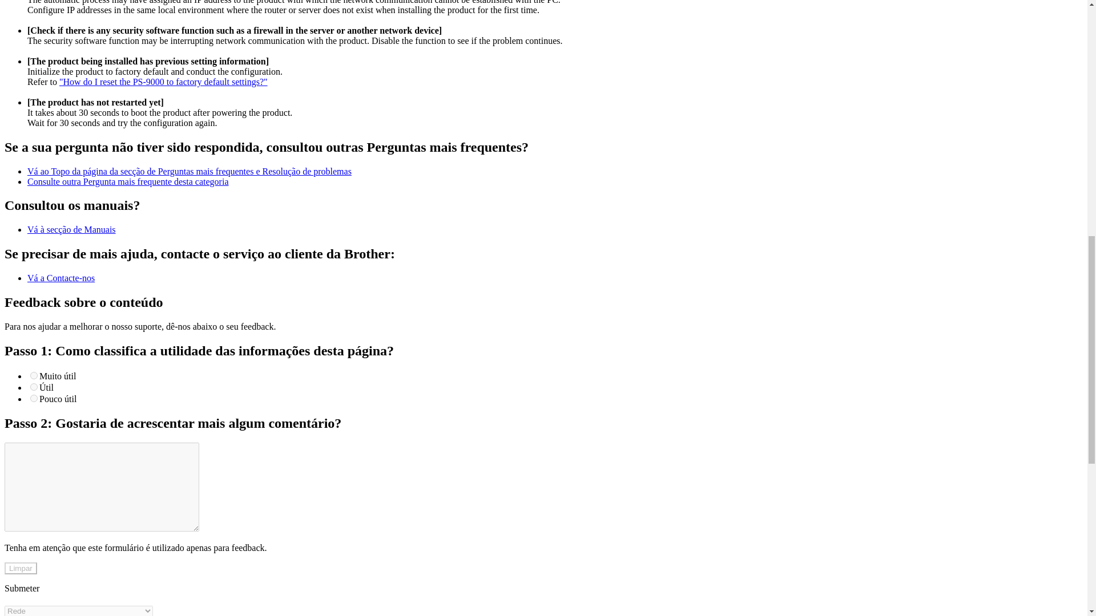 The image size is (1096, 616). I want to click on Limpar, so click(21, 568).